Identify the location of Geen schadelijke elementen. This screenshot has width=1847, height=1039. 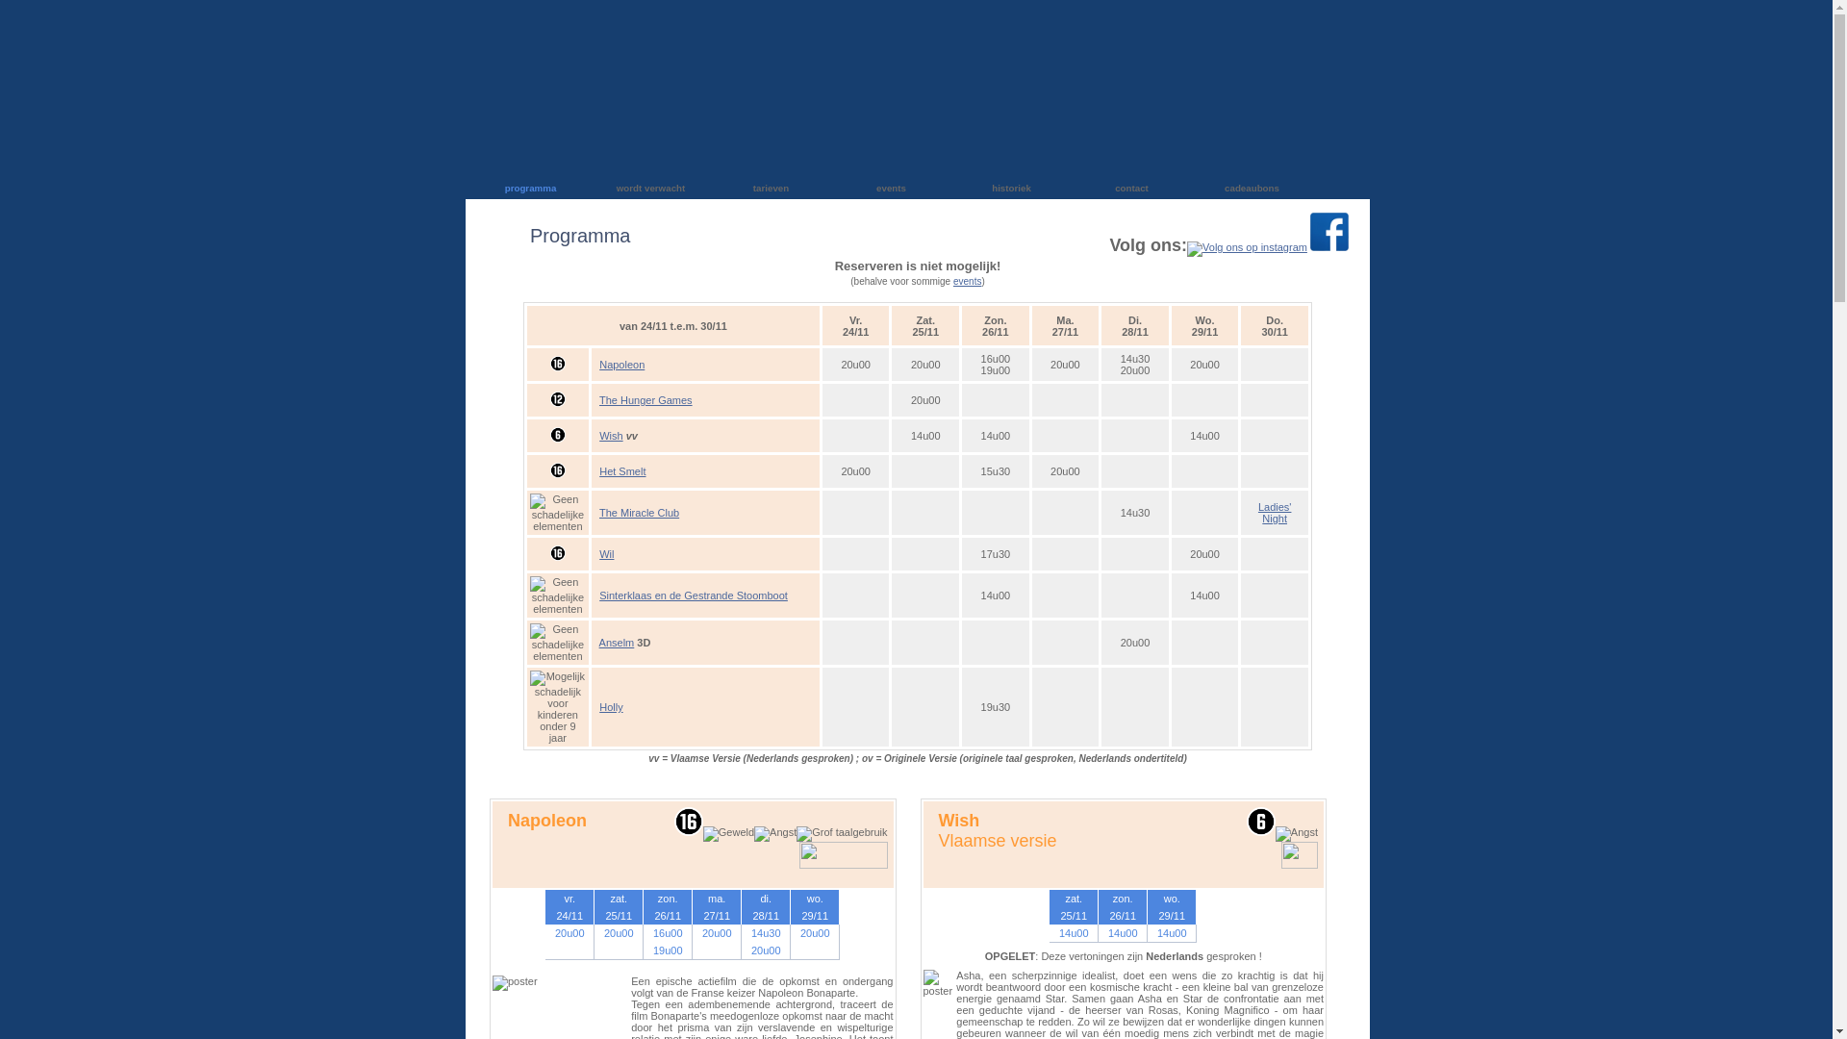
(558, 513).